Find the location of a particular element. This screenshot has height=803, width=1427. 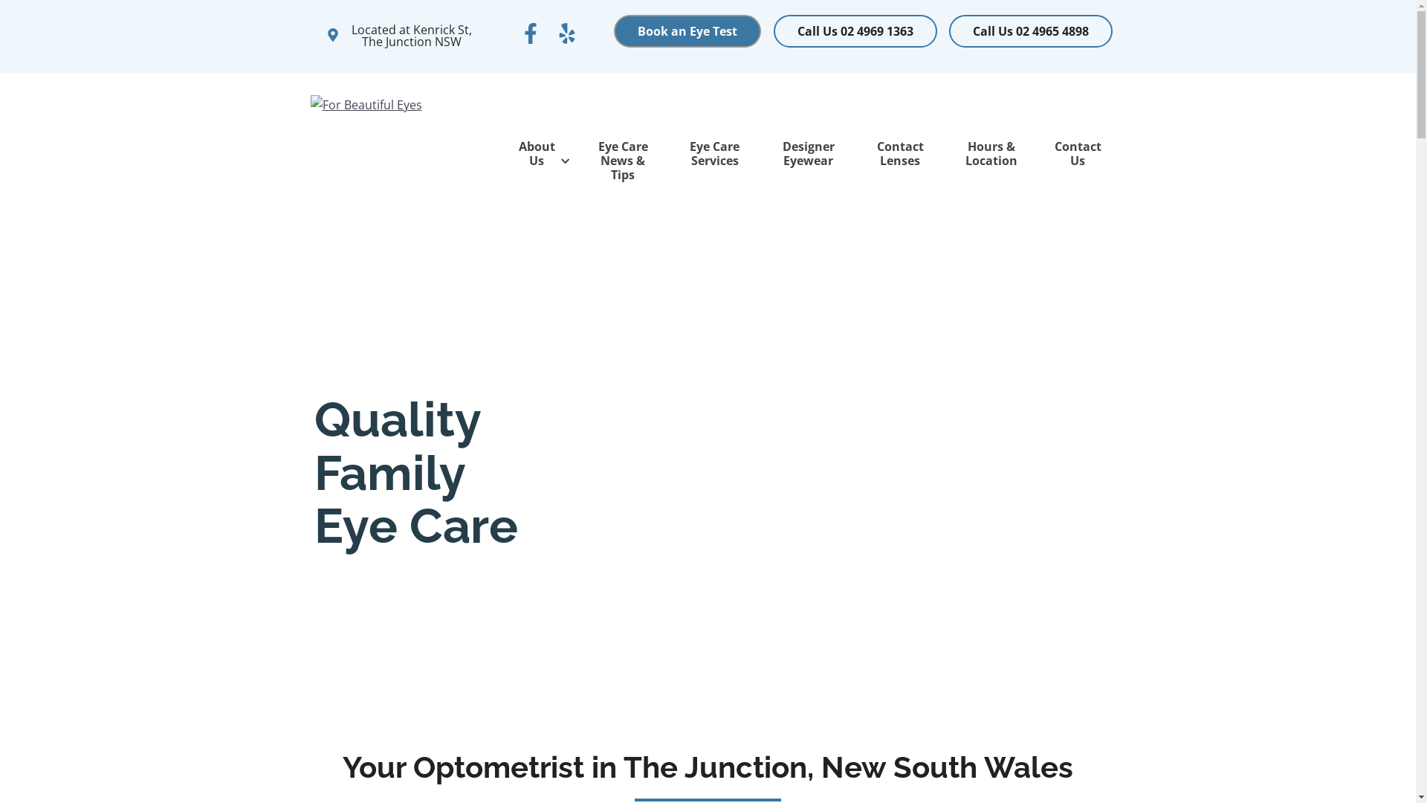

Hours & Location is located at coordinates (991, 154).